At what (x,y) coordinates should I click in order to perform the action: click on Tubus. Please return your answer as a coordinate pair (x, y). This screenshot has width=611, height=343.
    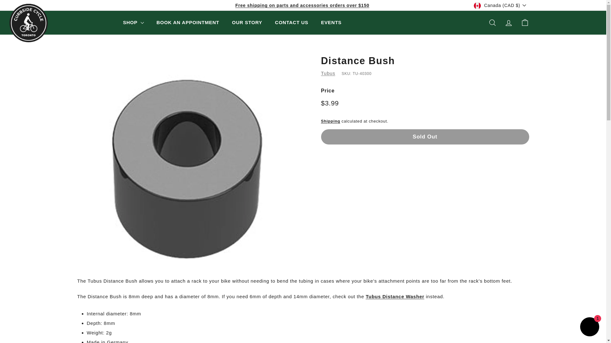
    Looking at the image, I should click on (328, 73).